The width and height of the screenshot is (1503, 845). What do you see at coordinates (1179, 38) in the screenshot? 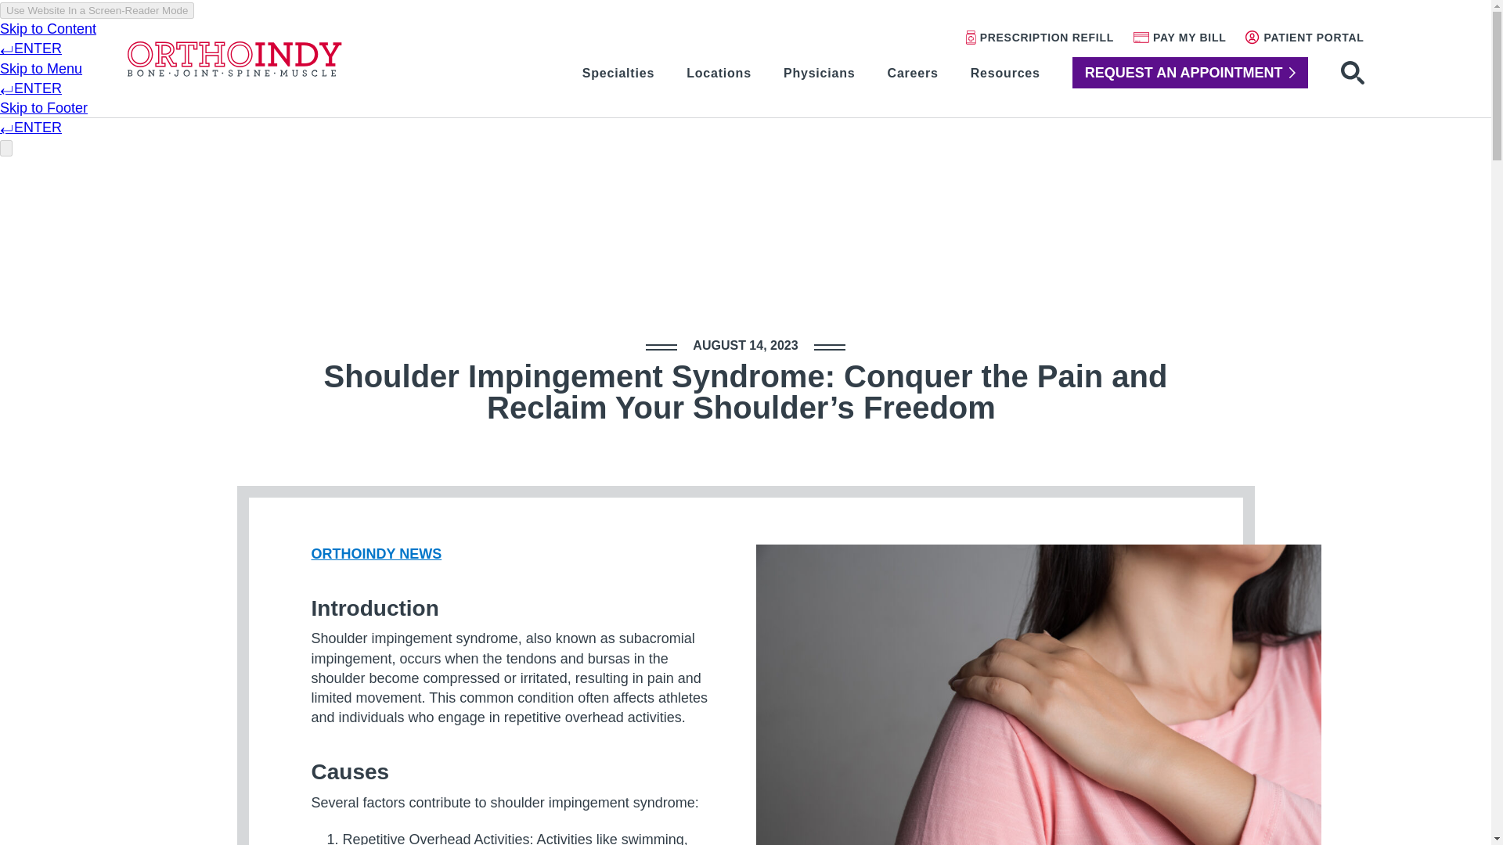
I see `PAY MY BILL` at bounding box center [1179, 38].